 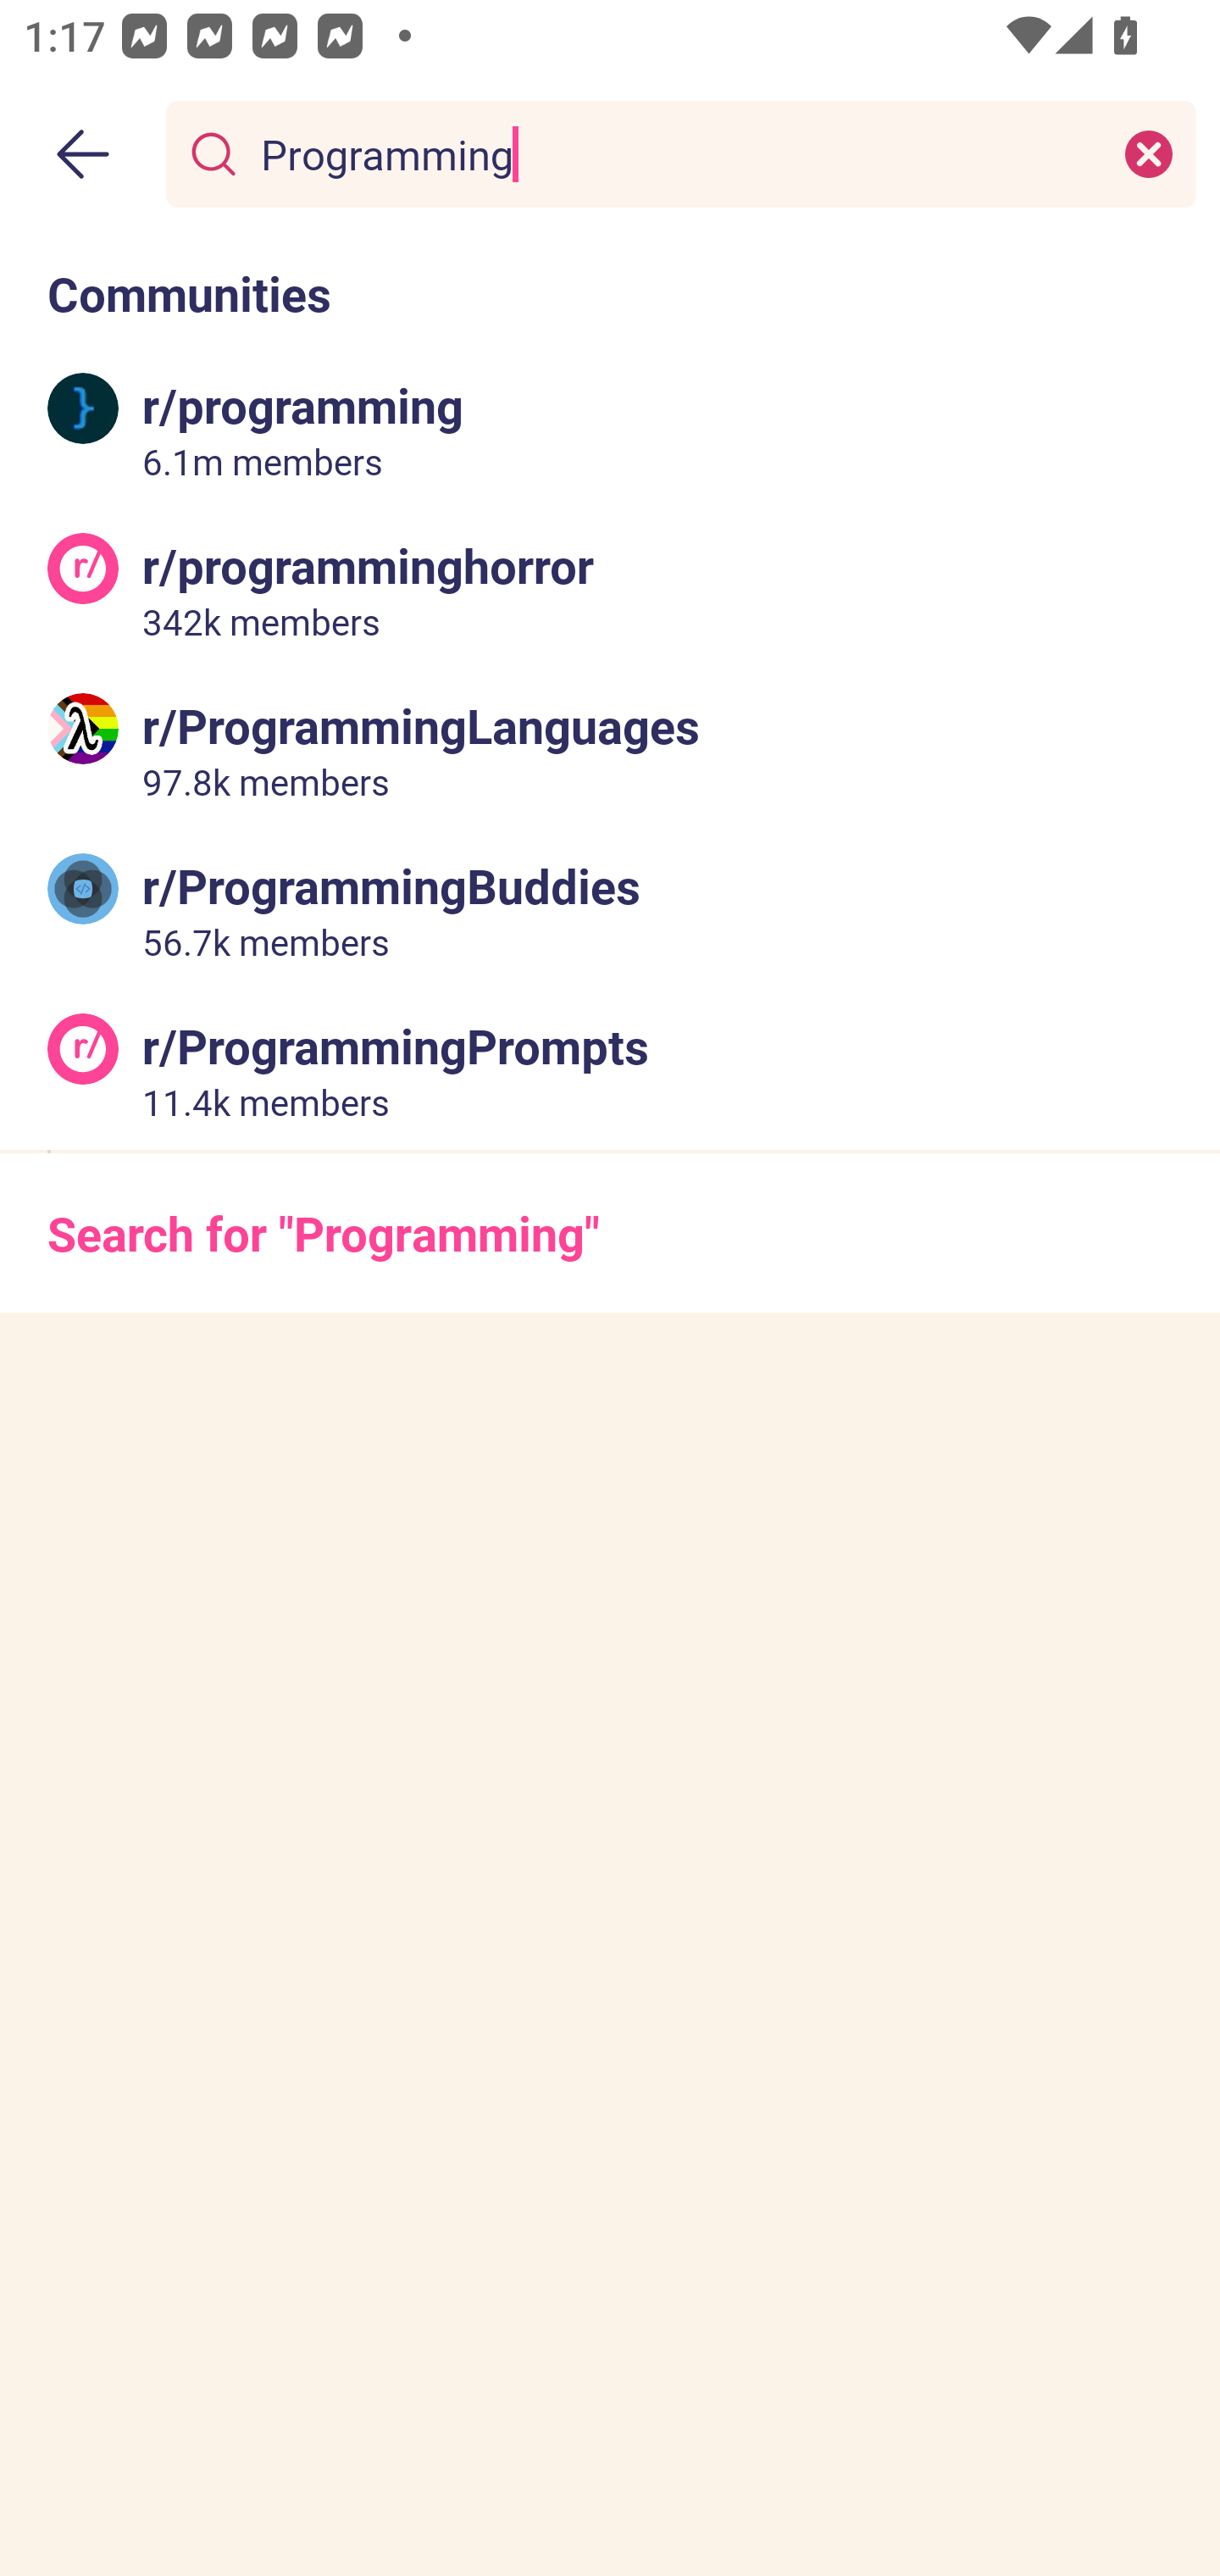 I want to click on Clear search, so click(x=1149, y=153).